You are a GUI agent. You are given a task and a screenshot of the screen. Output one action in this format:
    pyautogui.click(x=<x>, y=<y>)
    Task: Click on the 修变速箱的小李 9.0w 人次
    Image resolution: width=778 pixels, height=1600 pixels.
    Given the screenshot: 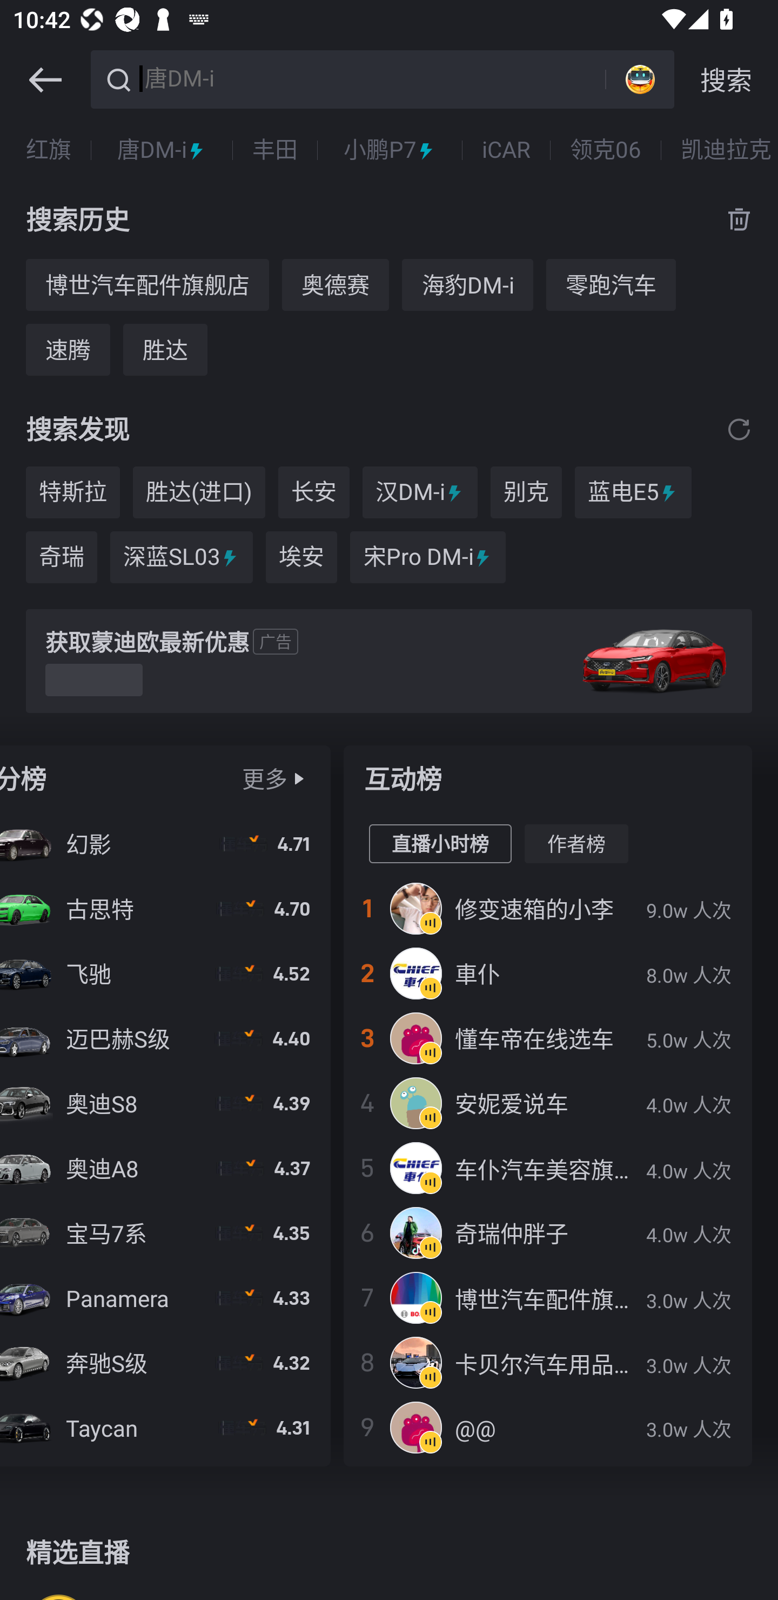 What is the action you would take?
    pyautogui.click(x=547, y=909)
    